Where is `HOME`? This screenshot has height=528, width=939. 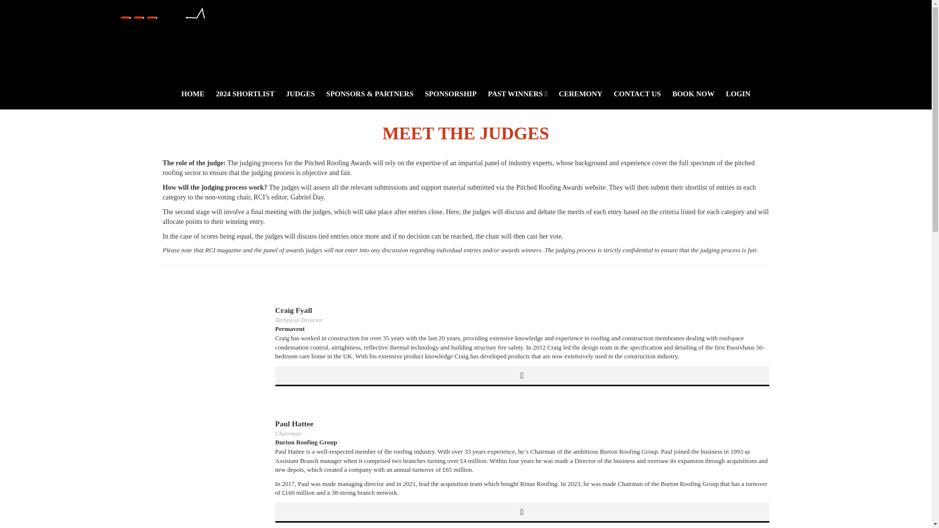 HOME is located at coordinates (193, 93).